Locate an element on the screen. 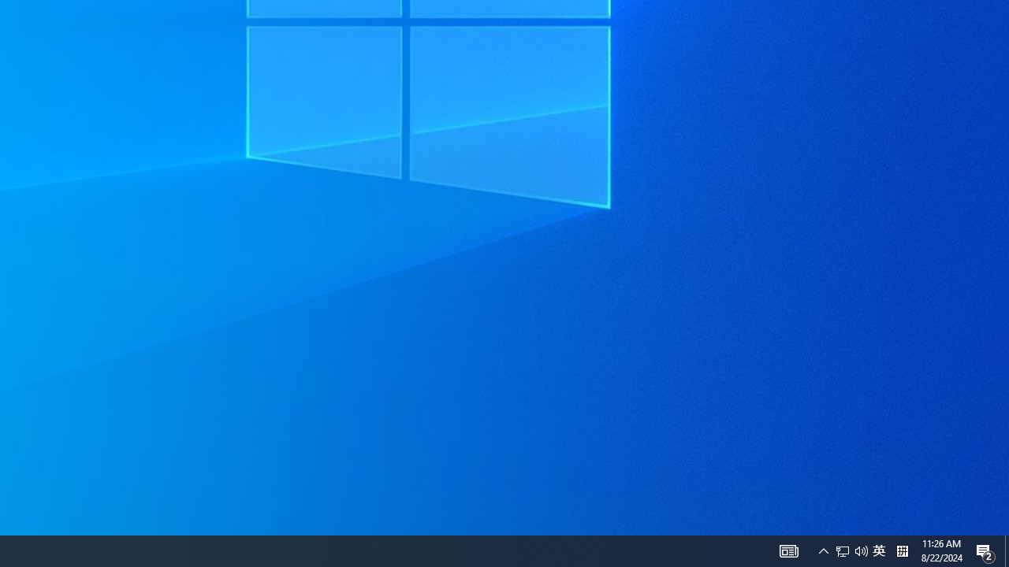 The width and height of the screenshot is (1009, 567). Show desktop is located at coordinates (1007, 551).